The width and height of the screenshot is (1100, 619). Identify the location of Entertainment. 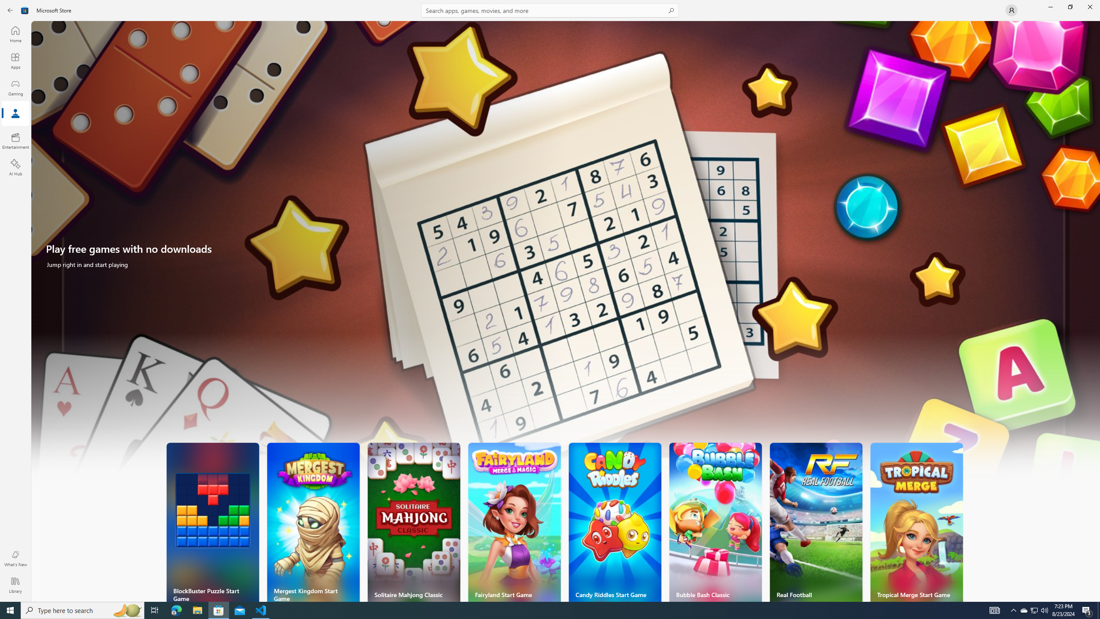
(15, 141).